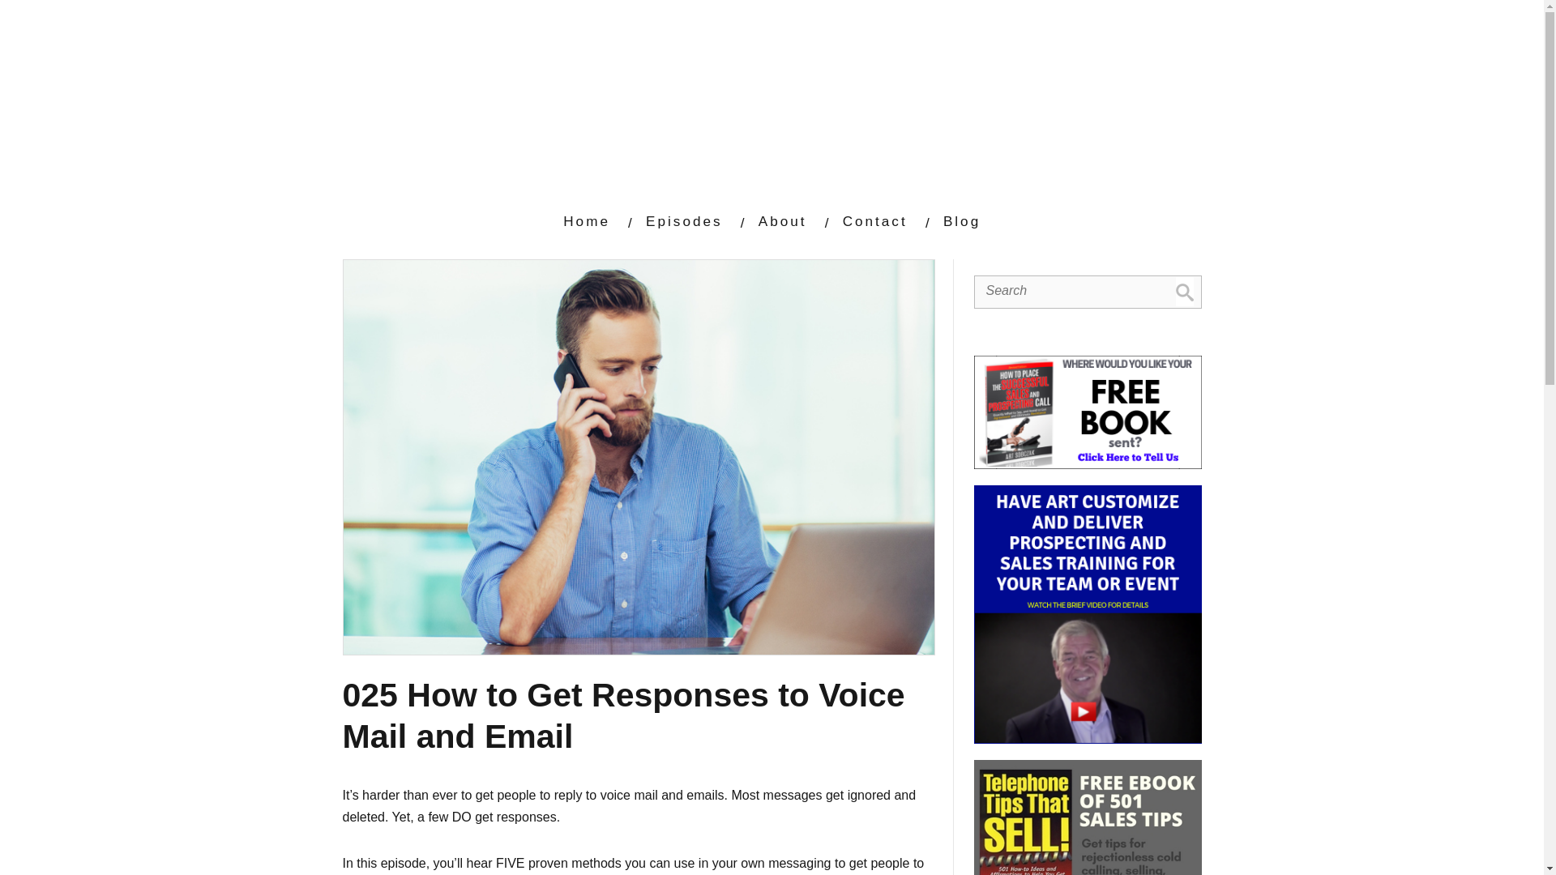 This screenshot has width=1556, height=875. Describe the element at coordinates (961, 220) in the screenshot. I see `Blog` at that location.